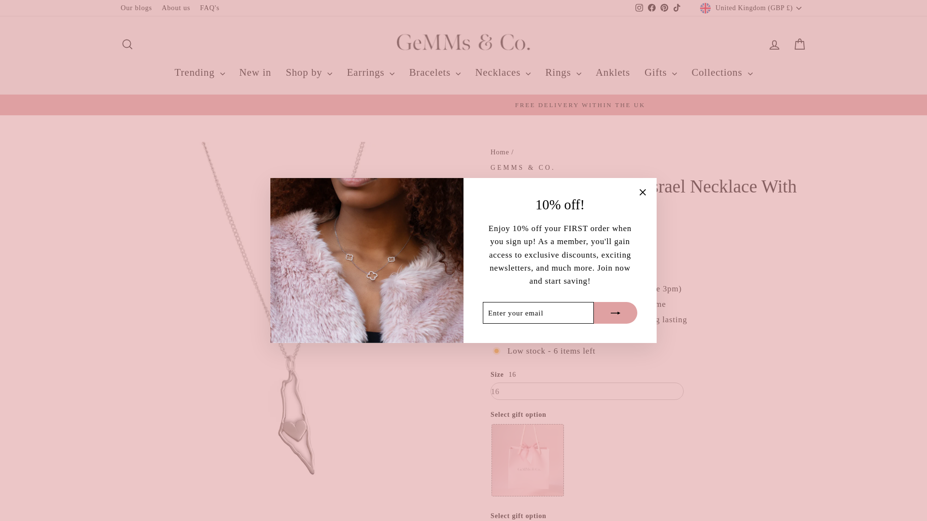 This screenshot has width=927, height=521. Describe the element at coordinates (774, 44) in the screenshot. I see `account` at that location.